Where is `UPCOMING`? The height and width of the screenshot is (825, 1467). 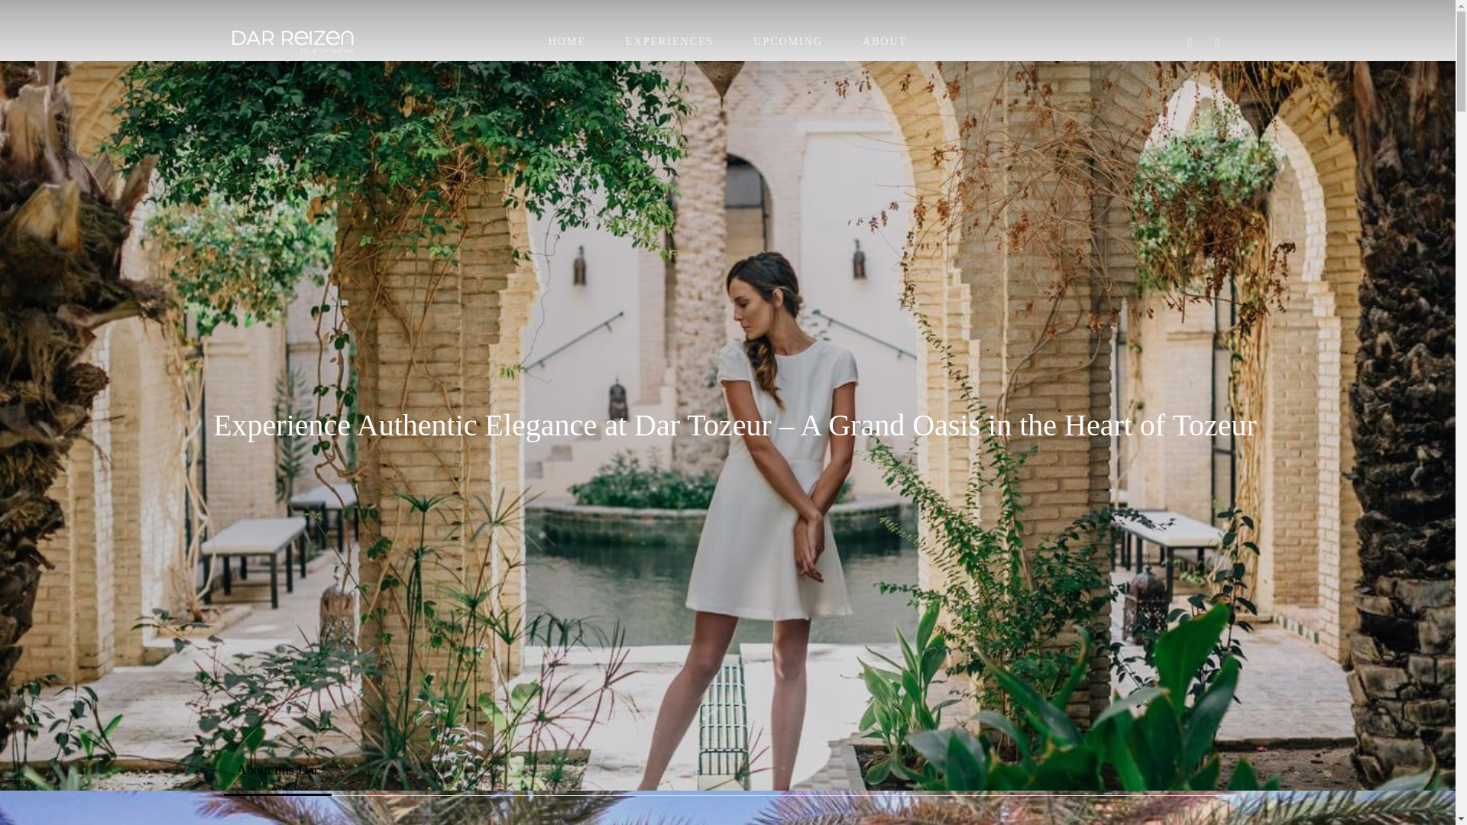 UPCOMING is located at coordinates (789, 41).